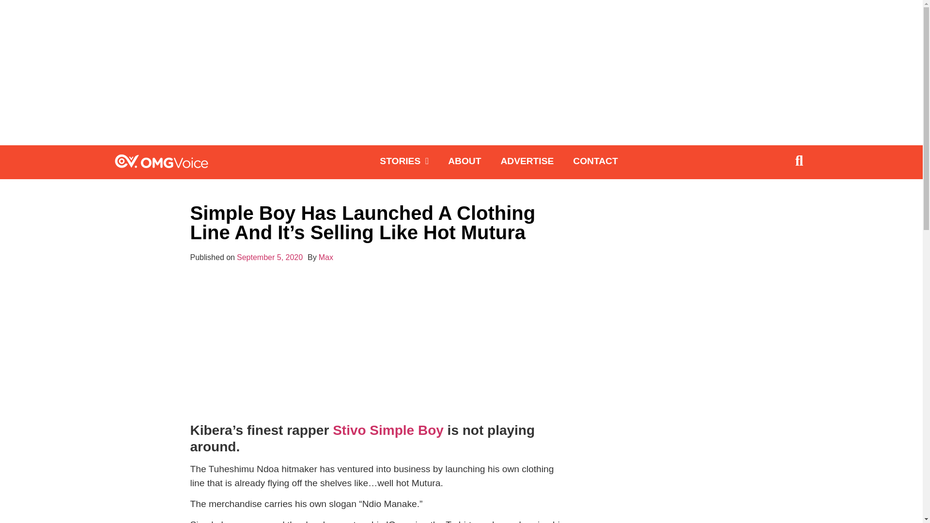  What do you see at coordinates (464, 161) in the screenshot?
I see `ABOUT` at bounding box center [464, 161].